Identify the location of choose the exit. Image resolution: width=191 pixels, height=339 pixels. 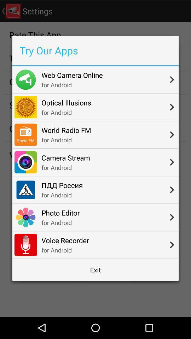
(95, 270).